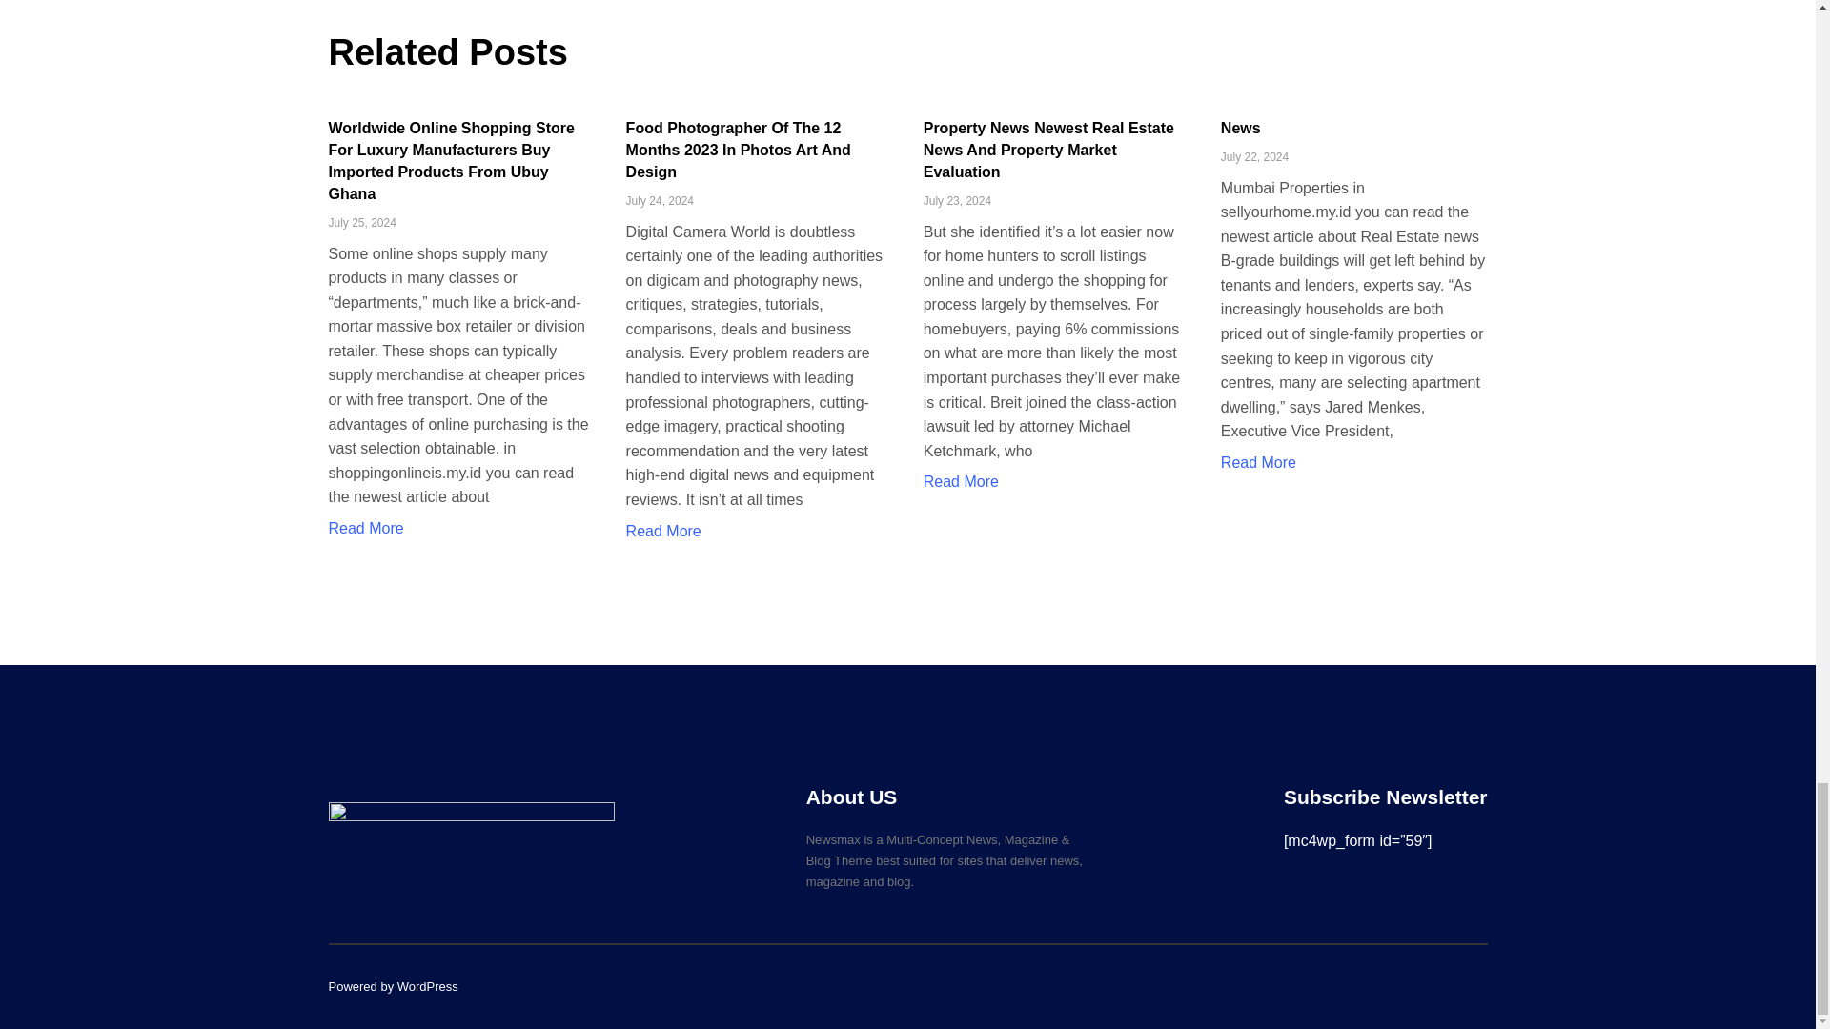 Image resolution: width=1830 pixels, height=1029 pixels. Describe the element at coordinates (364, 528) in the screenshot. I see `Read More` at that location.